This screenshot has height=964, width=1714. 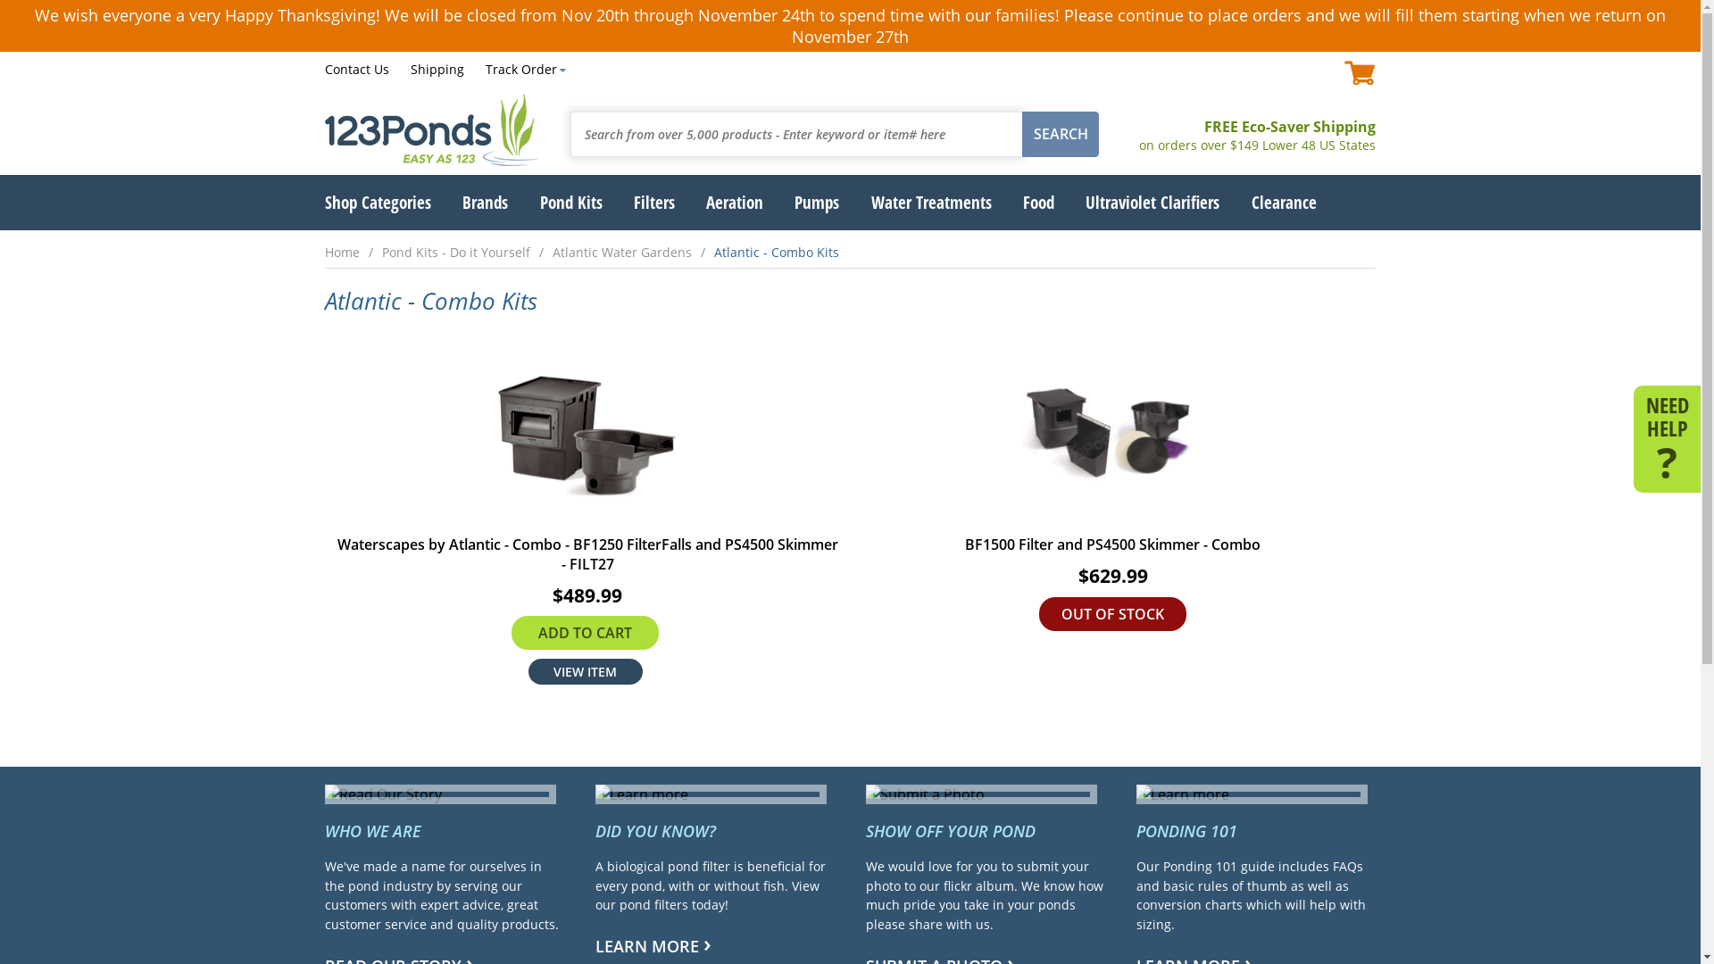 What do you see at coordinates (1061, 134) in the screenshot?
I see `SEARCH` at bounding box center [1061, 134].